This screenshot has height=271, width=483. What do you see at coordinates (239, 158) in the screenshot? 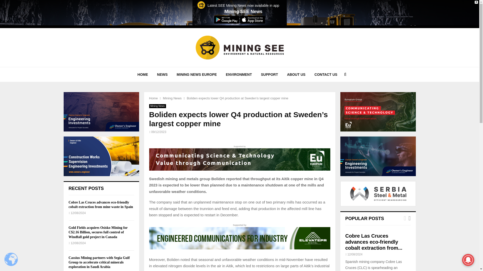
I see `Supported by` at bounding box center [239, 158].